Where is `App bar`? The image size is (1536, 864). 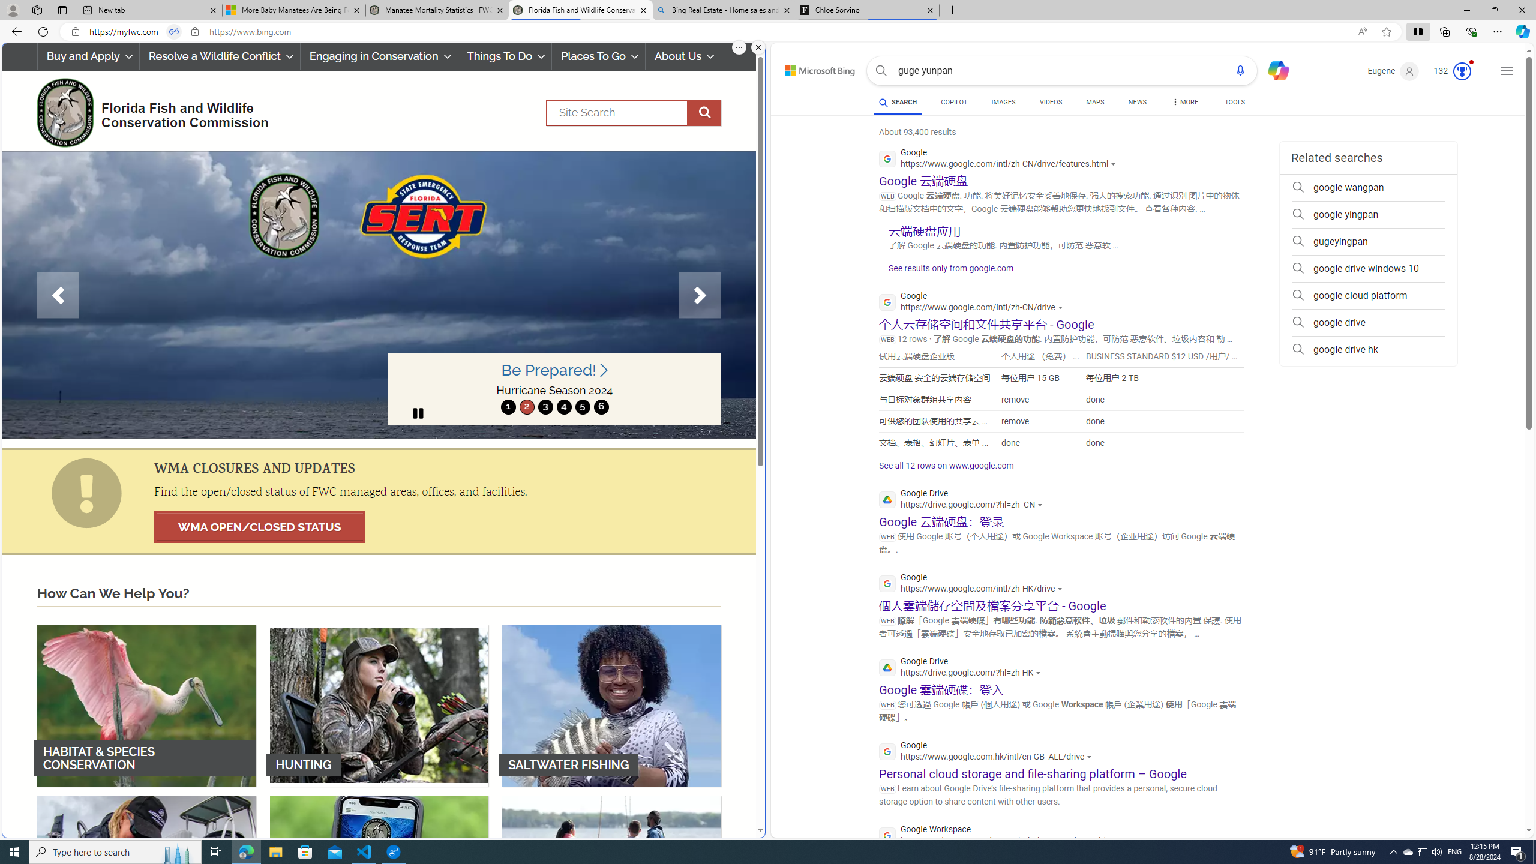
App bar is located at coordinates (768, 32).